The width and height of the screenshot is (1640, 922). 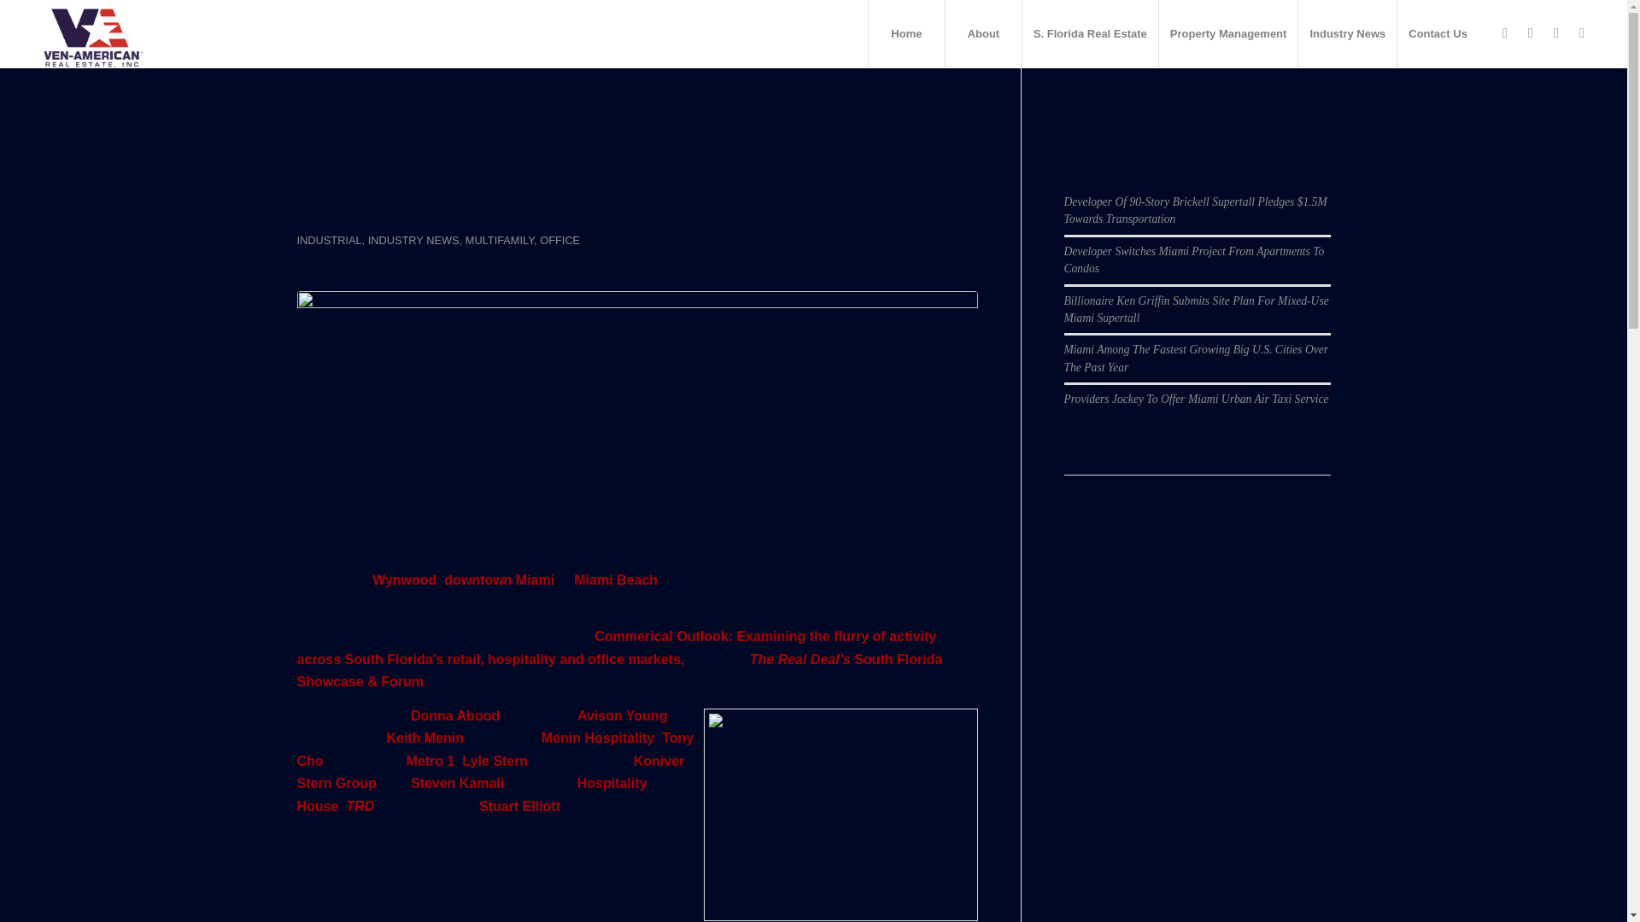 What do you see at coordinates (905, 34) in the screenshot?
I see `Home` at bounding box center [905, 34].